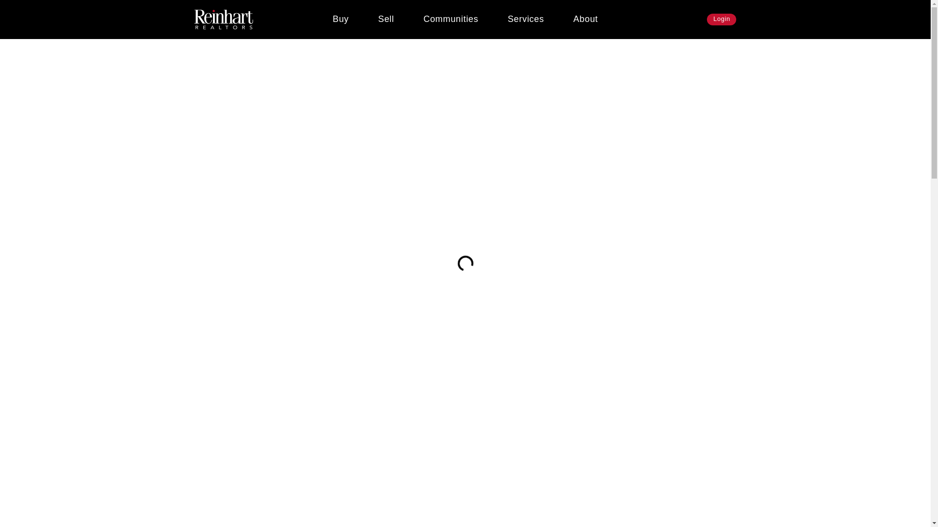 Image resolution: width=938 pixels, height=527 pixels. Describe the element at coordinates (340, 20) in the screenshot. I see `Buy` at that location.